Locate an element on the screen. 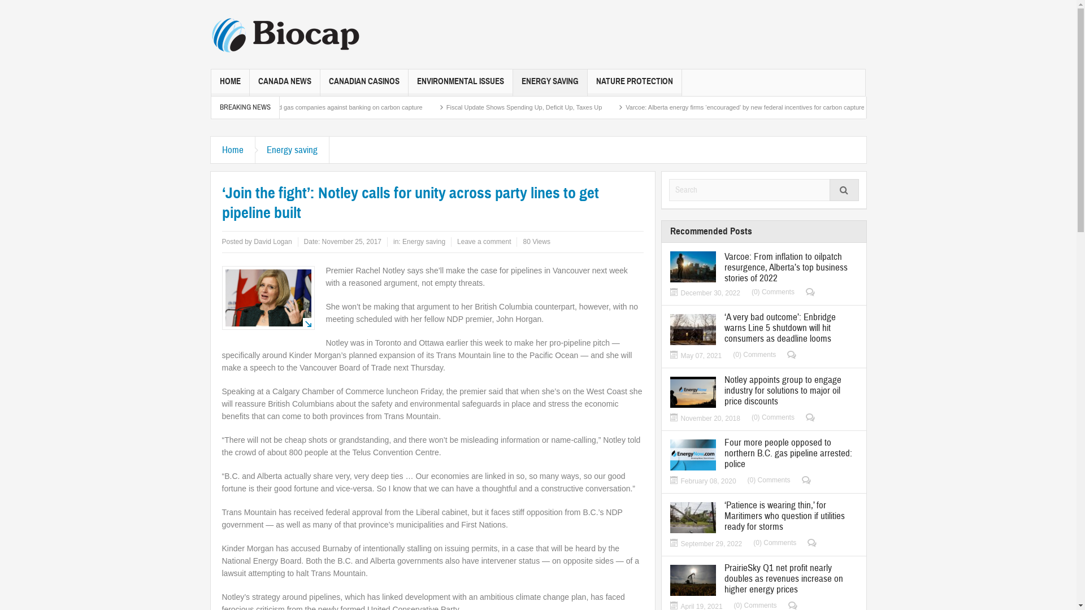 The height and width of the screenshot is (610, 1085). Home is located at coordinates (233, 150).